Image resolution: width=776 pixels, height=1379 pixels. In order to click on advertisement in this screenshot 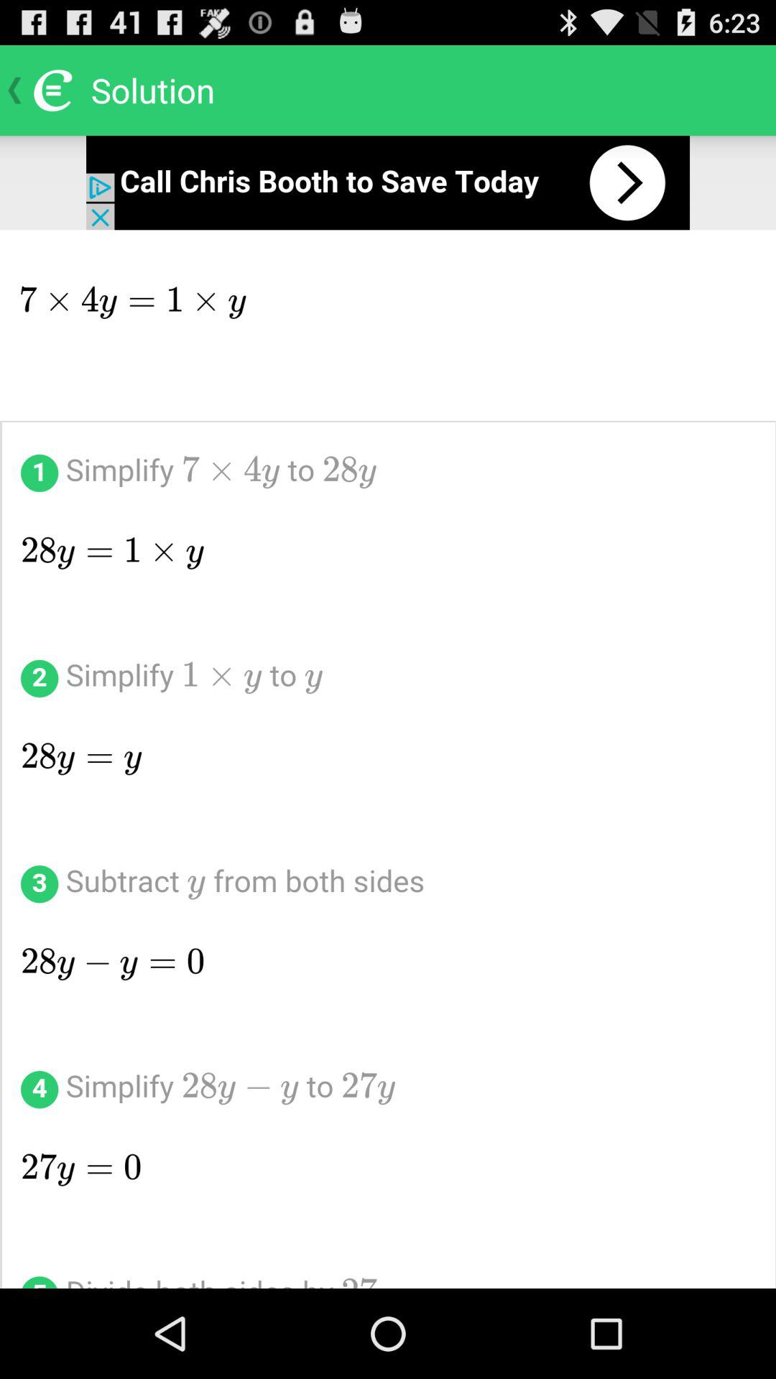, I will do `click(388, 182)`.